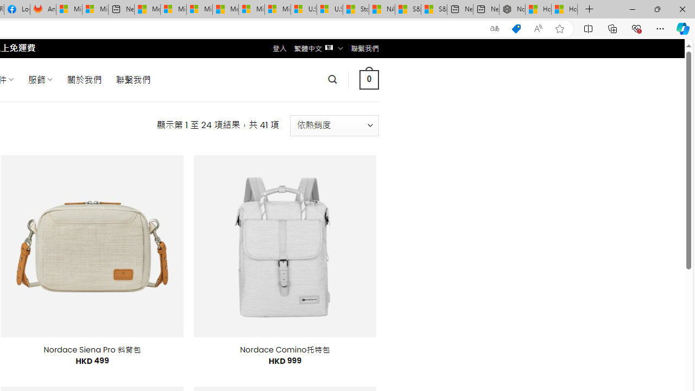  Describe the element at coordinates (199, 10) in the screenshot. I see `Microsoft account | Home` at that location.